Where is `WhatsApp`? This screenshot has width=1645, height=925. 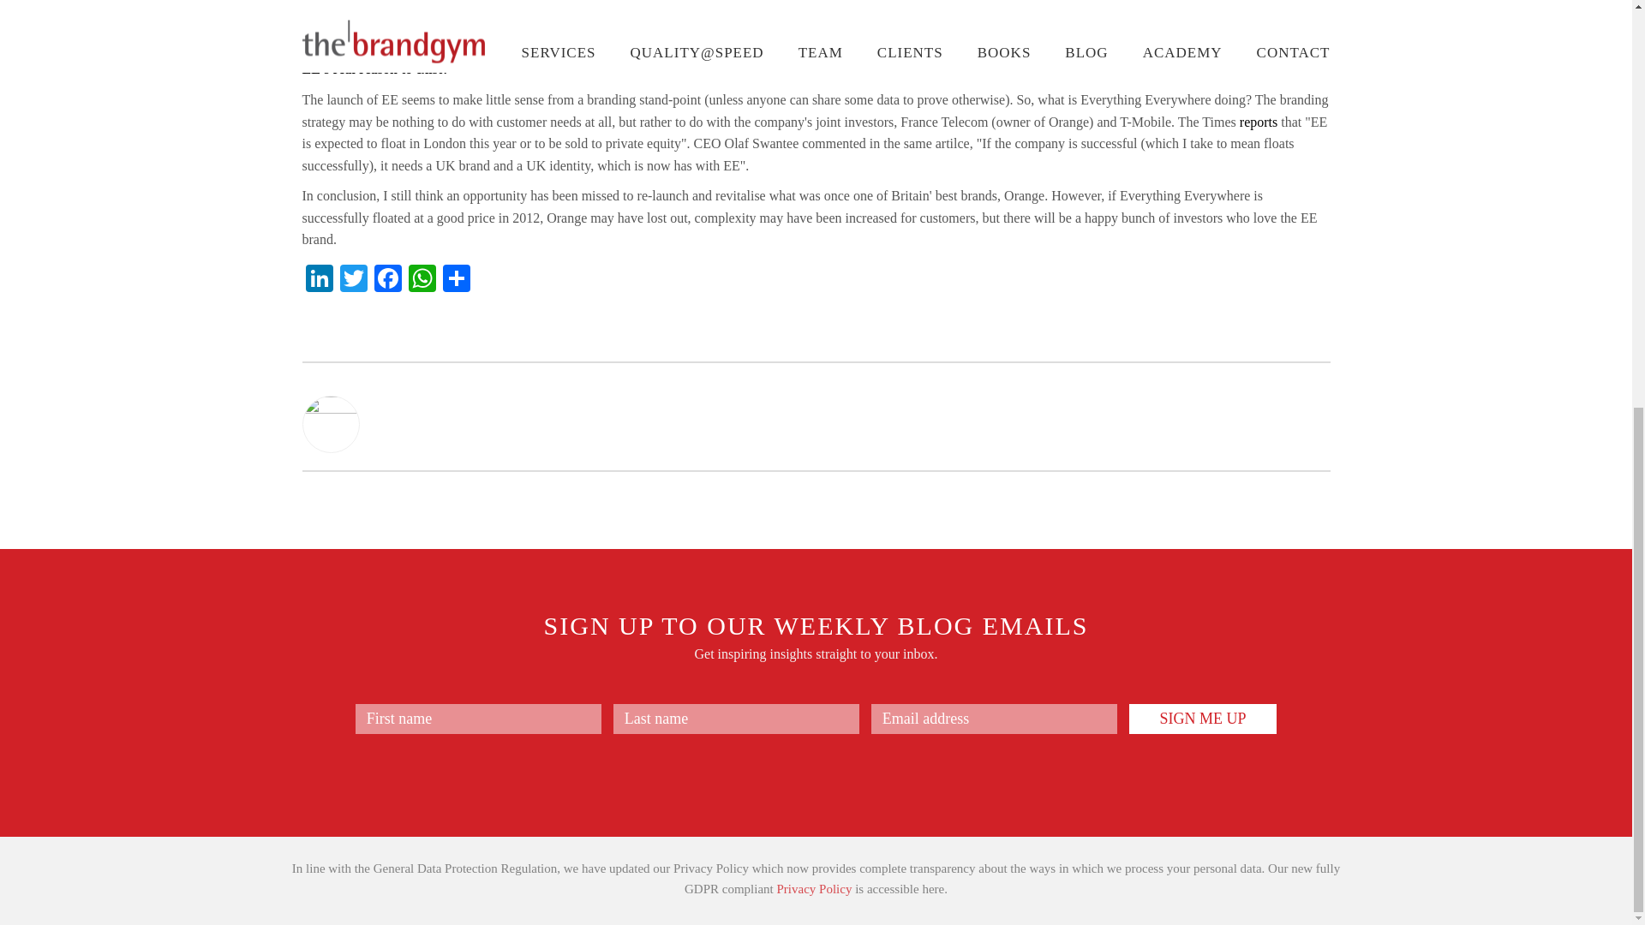
WhatsApp is located at coordinates (422, 279).